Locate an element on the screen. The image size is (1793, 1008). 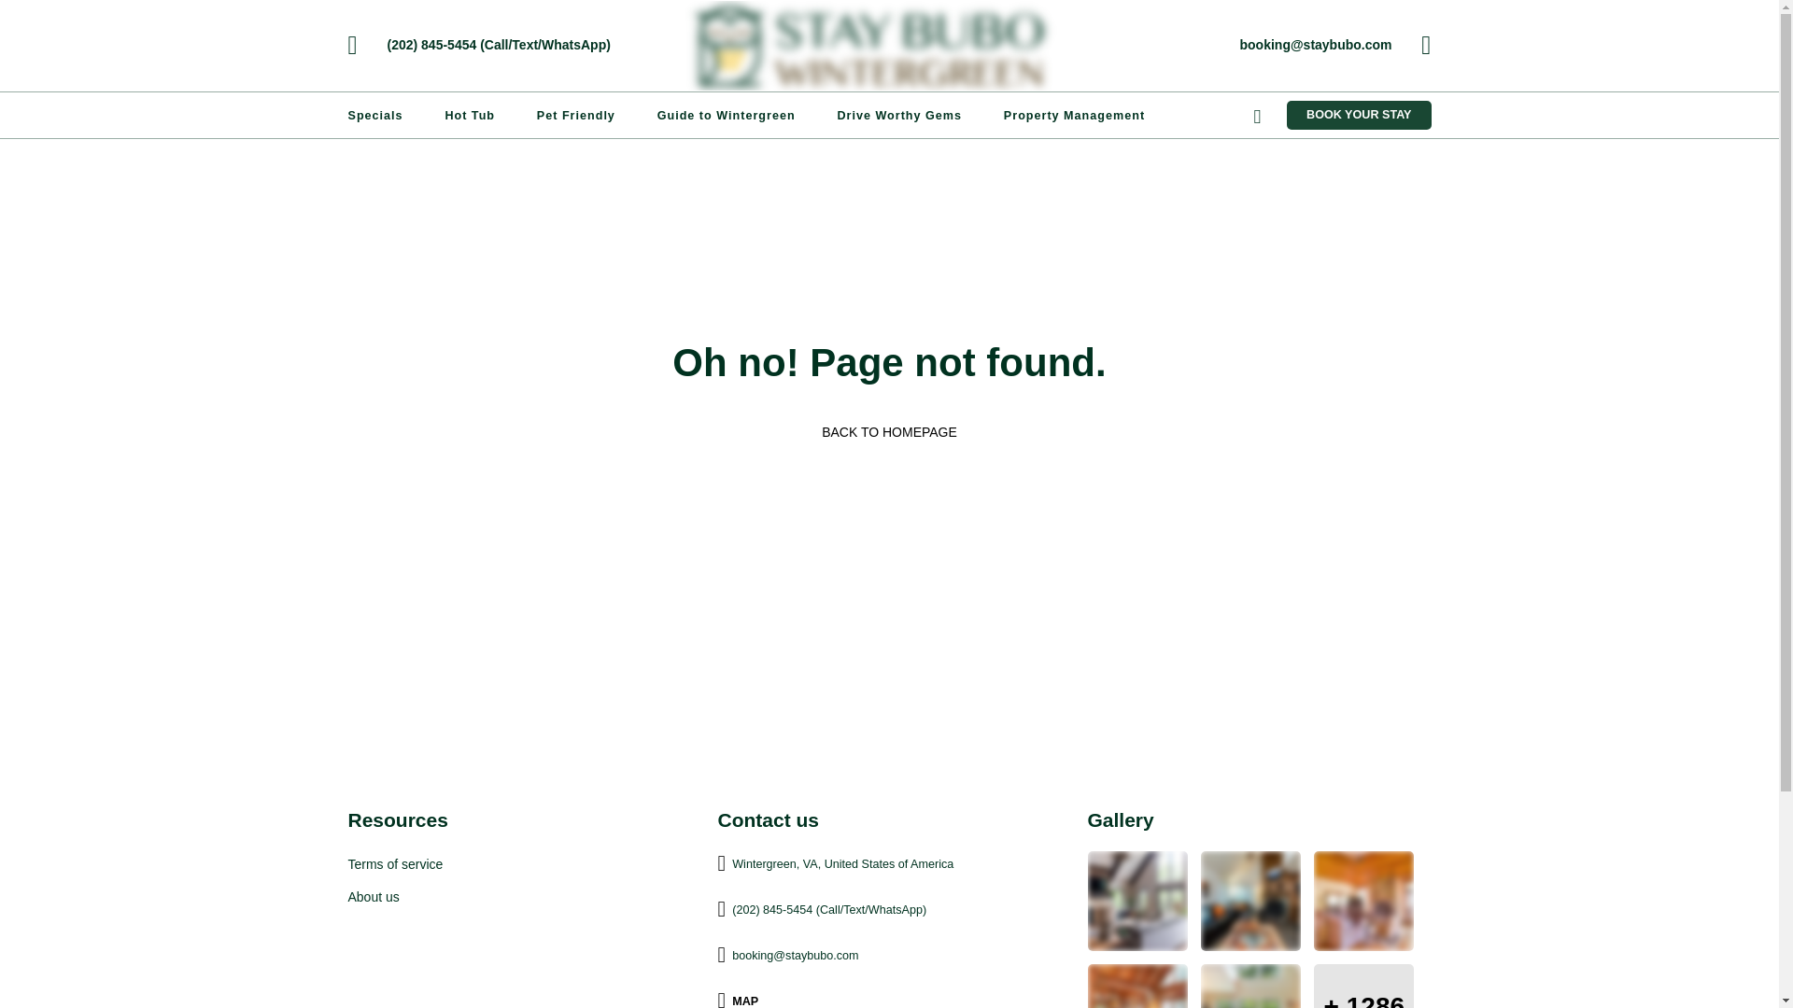
Specials is located at coordinates (375, 115).